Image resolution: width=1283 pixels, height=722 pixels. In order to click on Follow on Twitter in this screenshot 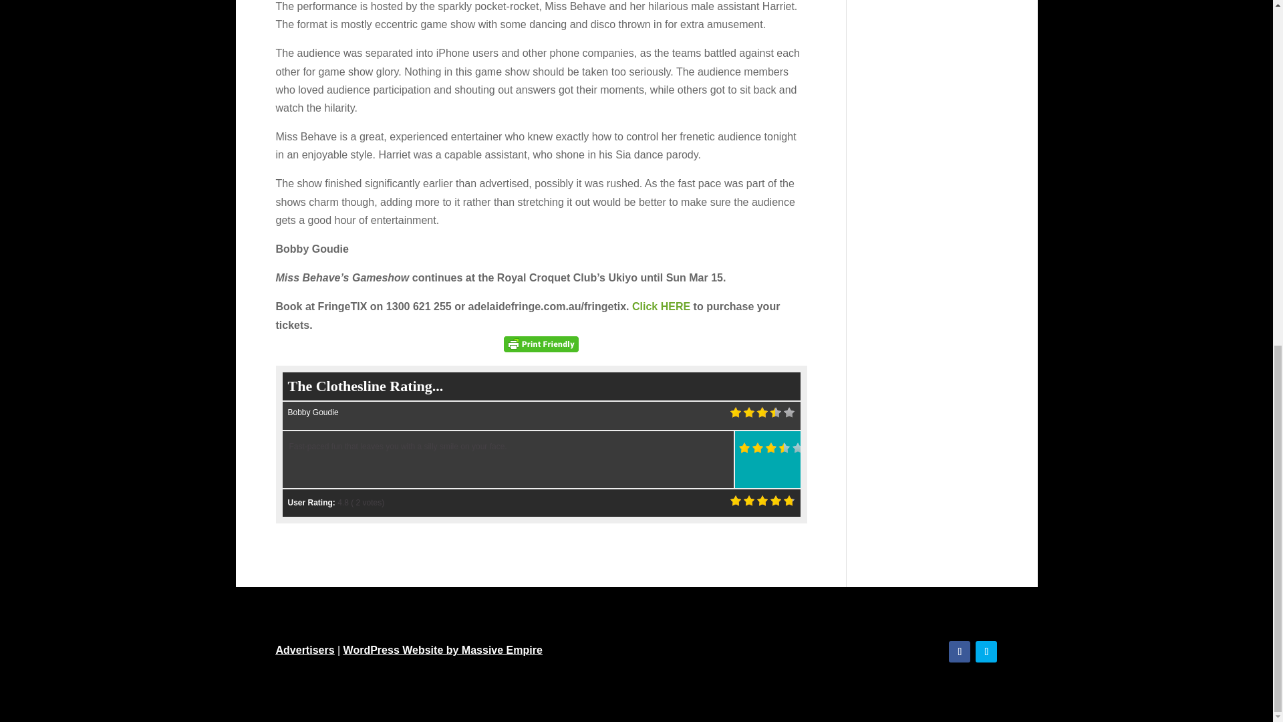, I will do `click(986, 652)`.